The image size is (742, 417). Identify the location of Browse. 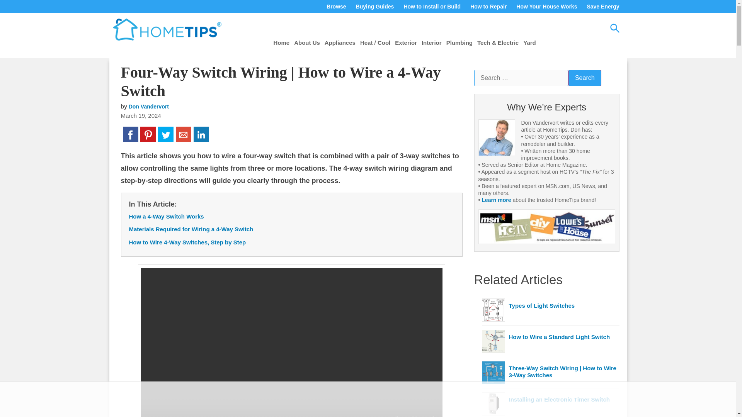
(336, 7).